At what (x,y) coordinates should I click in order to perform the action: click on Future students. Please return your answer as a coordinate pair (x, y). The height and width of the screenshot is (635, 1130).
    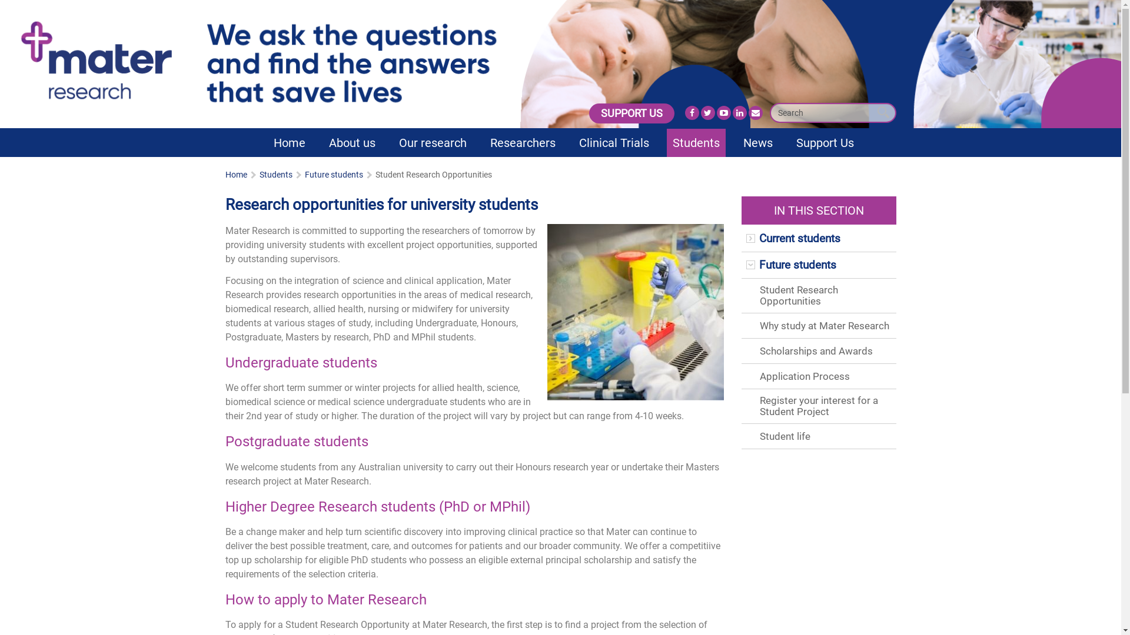
    Looking at the image, I should click on (334, 175).